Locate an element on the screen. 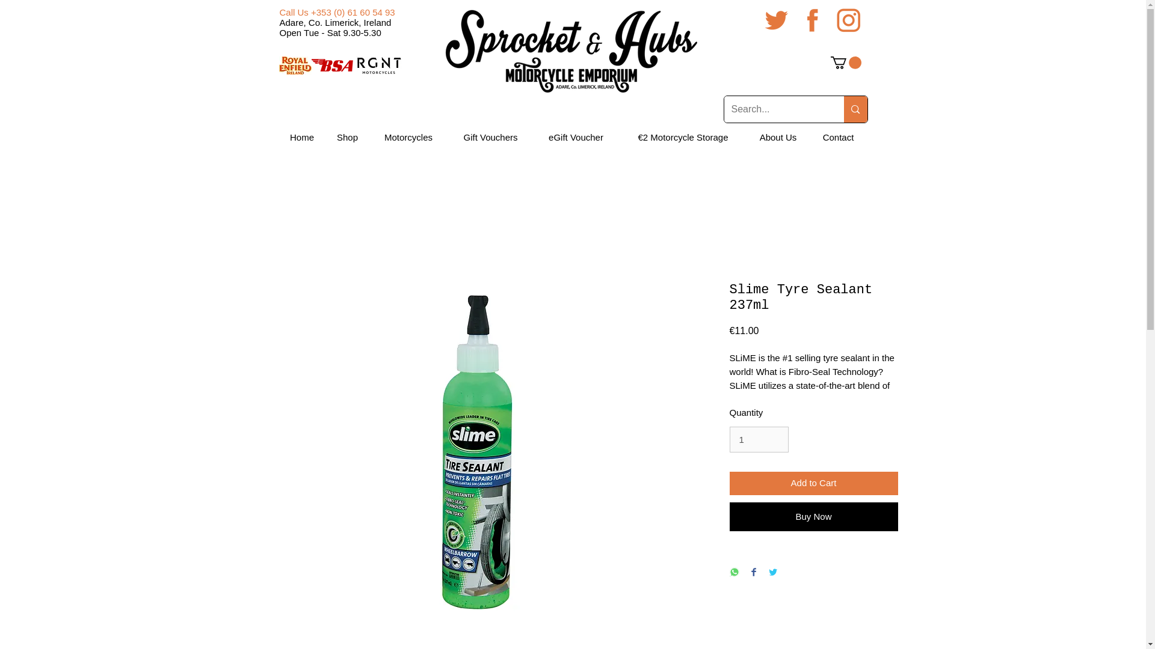 This screenshot has width=1155, height=649. Gift Vouchers is located at coordinates (490, 137).